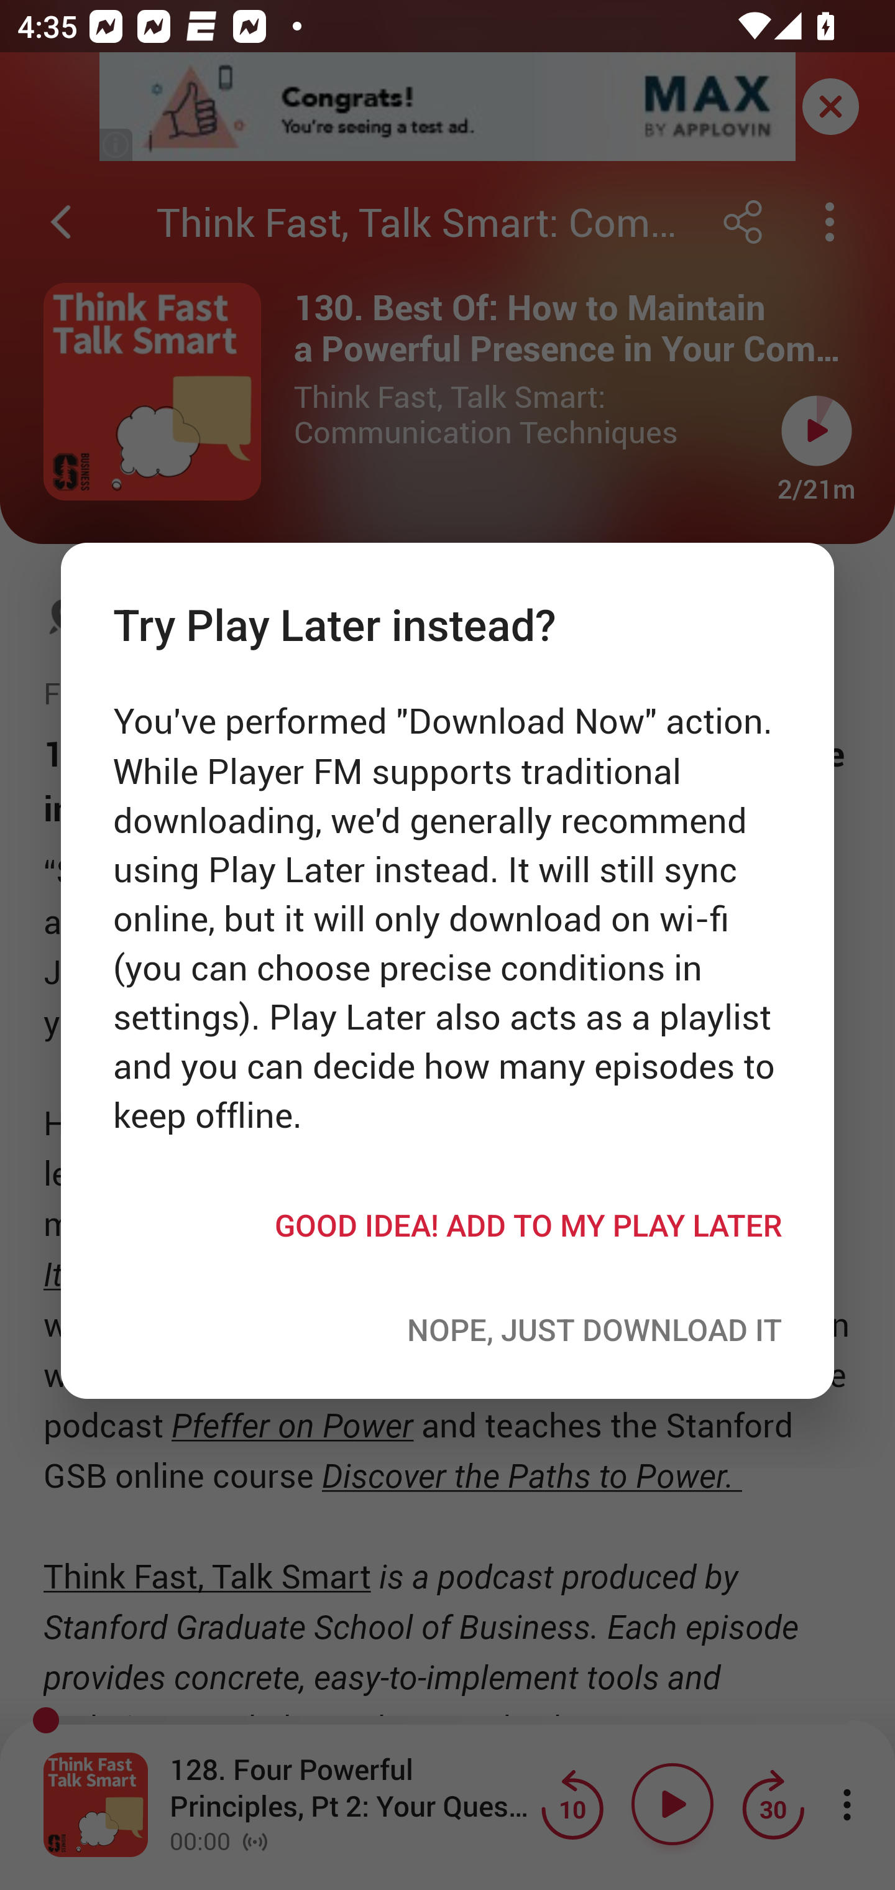 The image size is (895, 1890). I want to click on NOPE, JUST DOWNLOAD IT, so click(447, 1329).